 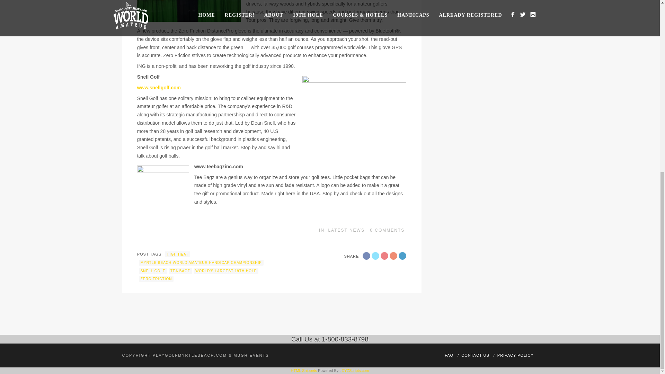 I want to click on SNELL GOLF, so click(x=153, y=271).